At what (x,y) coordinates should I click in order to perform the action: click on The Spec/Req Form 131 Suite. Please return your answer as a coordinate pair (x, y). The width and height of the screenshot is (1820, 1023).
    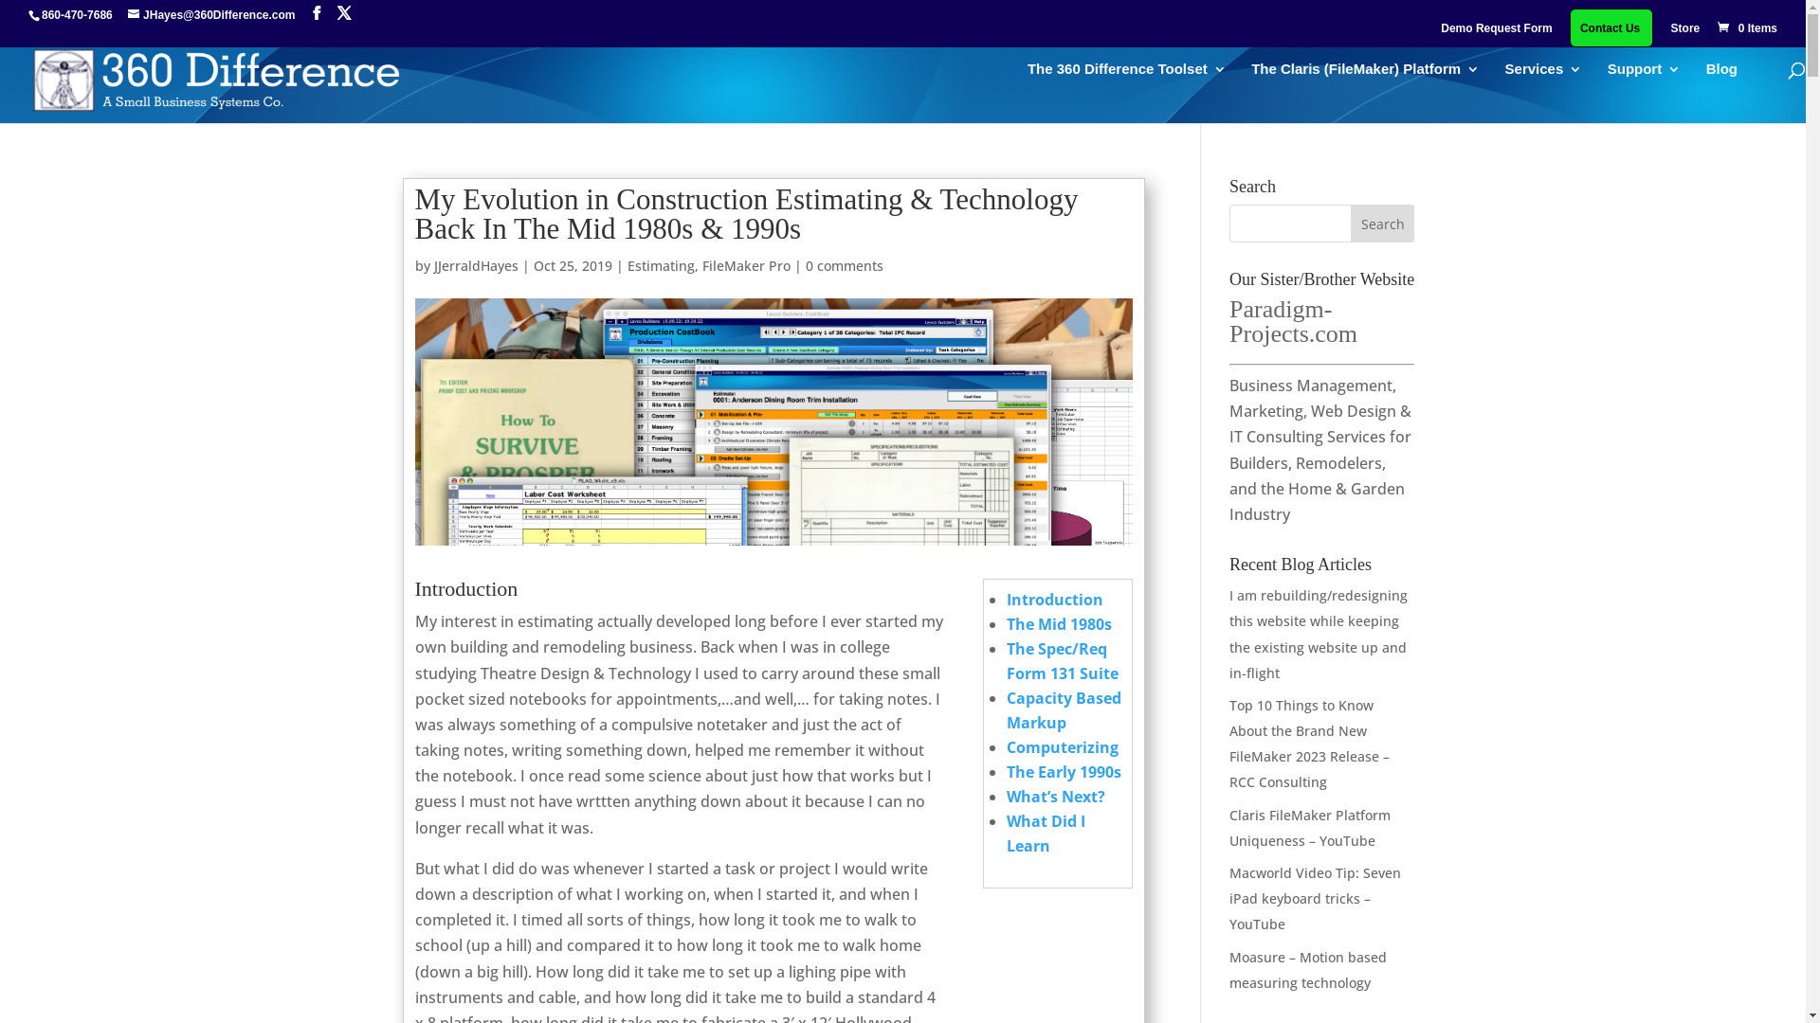
    Looking at the image, I should click on (1063, 661).